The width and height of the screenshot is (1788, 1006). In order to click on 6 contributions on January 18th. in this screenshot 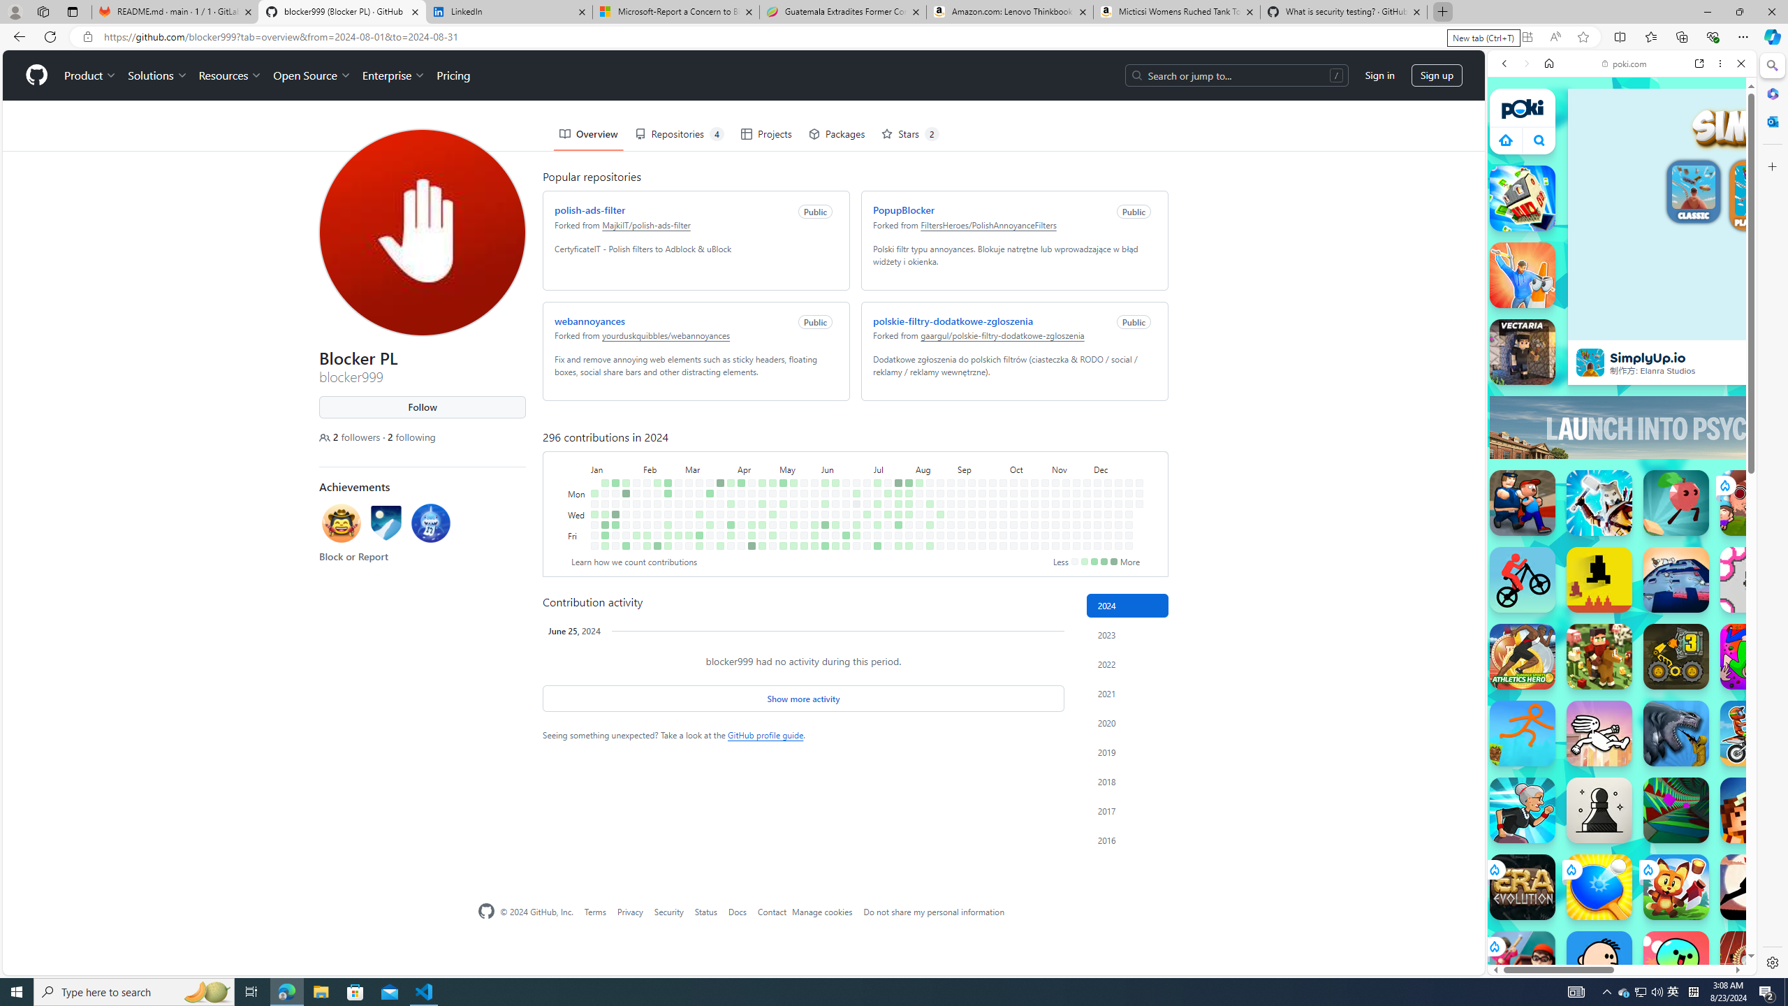, I will do `click(615, 525)`.